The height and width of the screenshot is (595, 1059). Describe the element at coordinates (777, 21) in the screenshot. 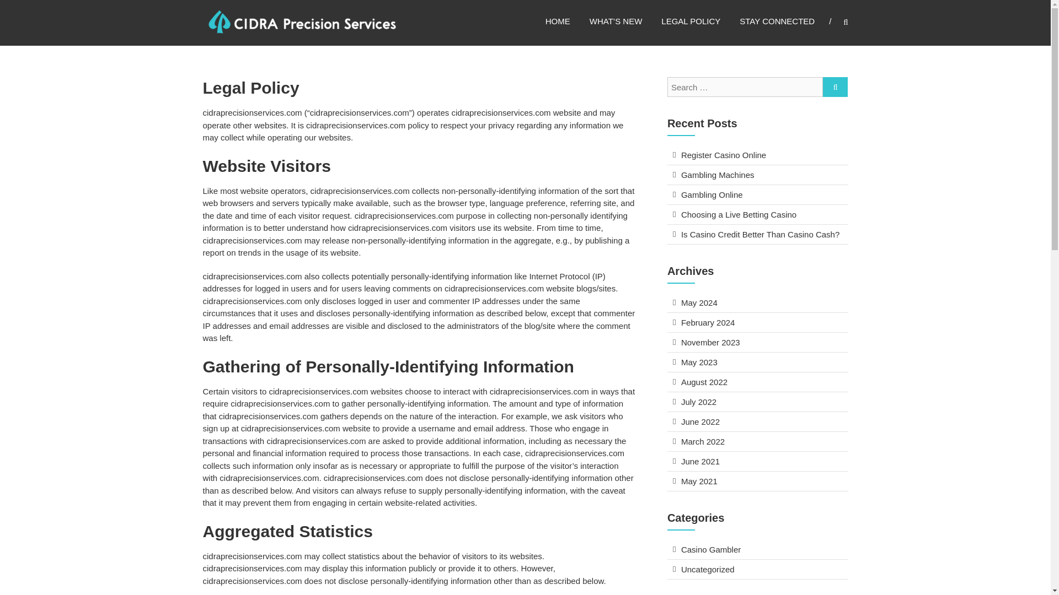

I see `STAY CONNECTED` at that location.